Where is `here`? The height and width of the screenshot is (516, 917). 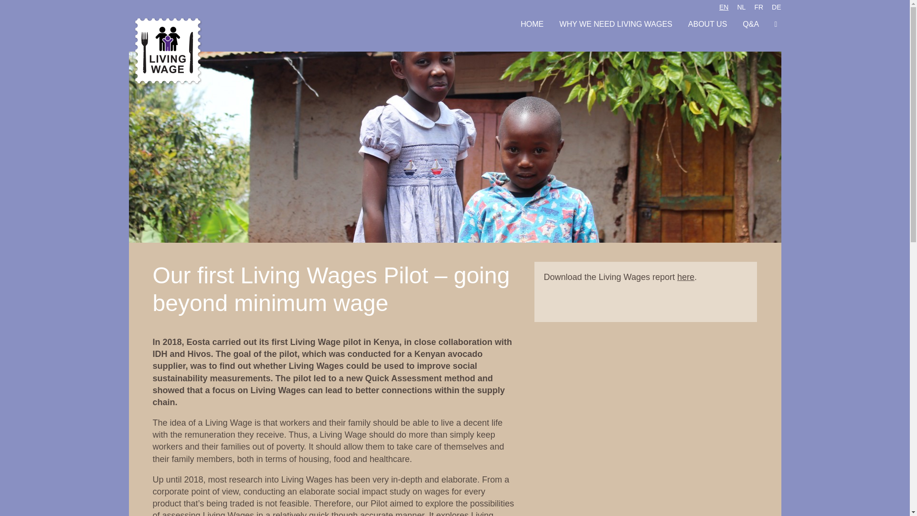
here is located at coordinates (686, 277).